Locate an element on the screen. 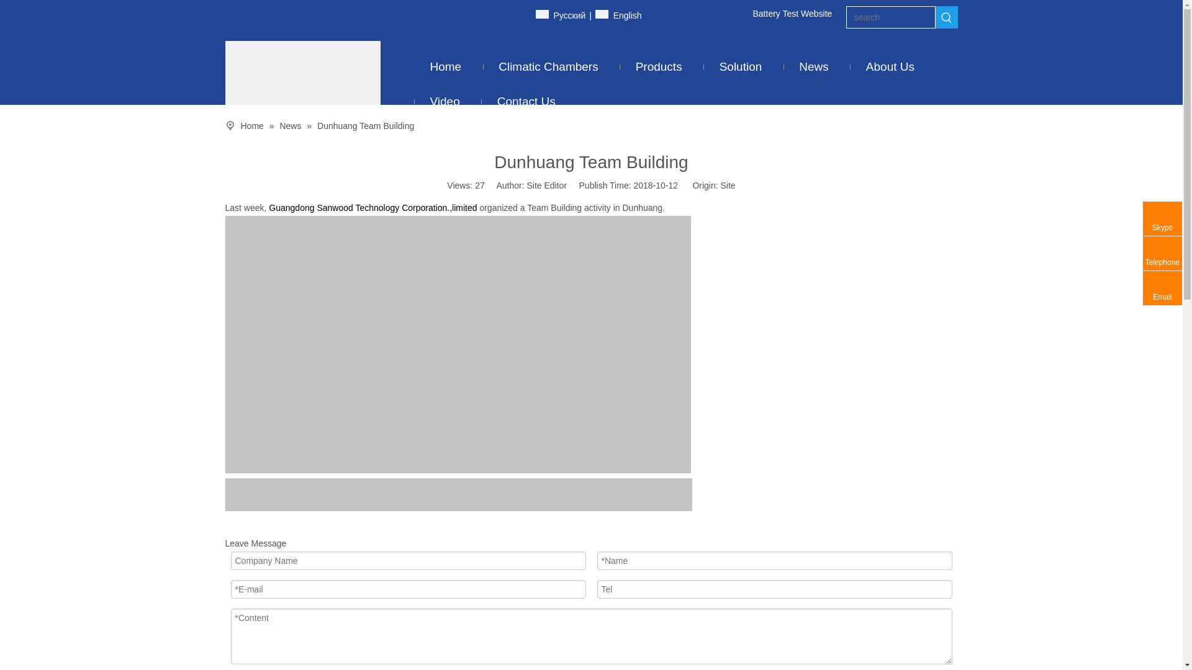 This screenshot has width=1192, height=670. Skype is located at coordinates (1162, 218).